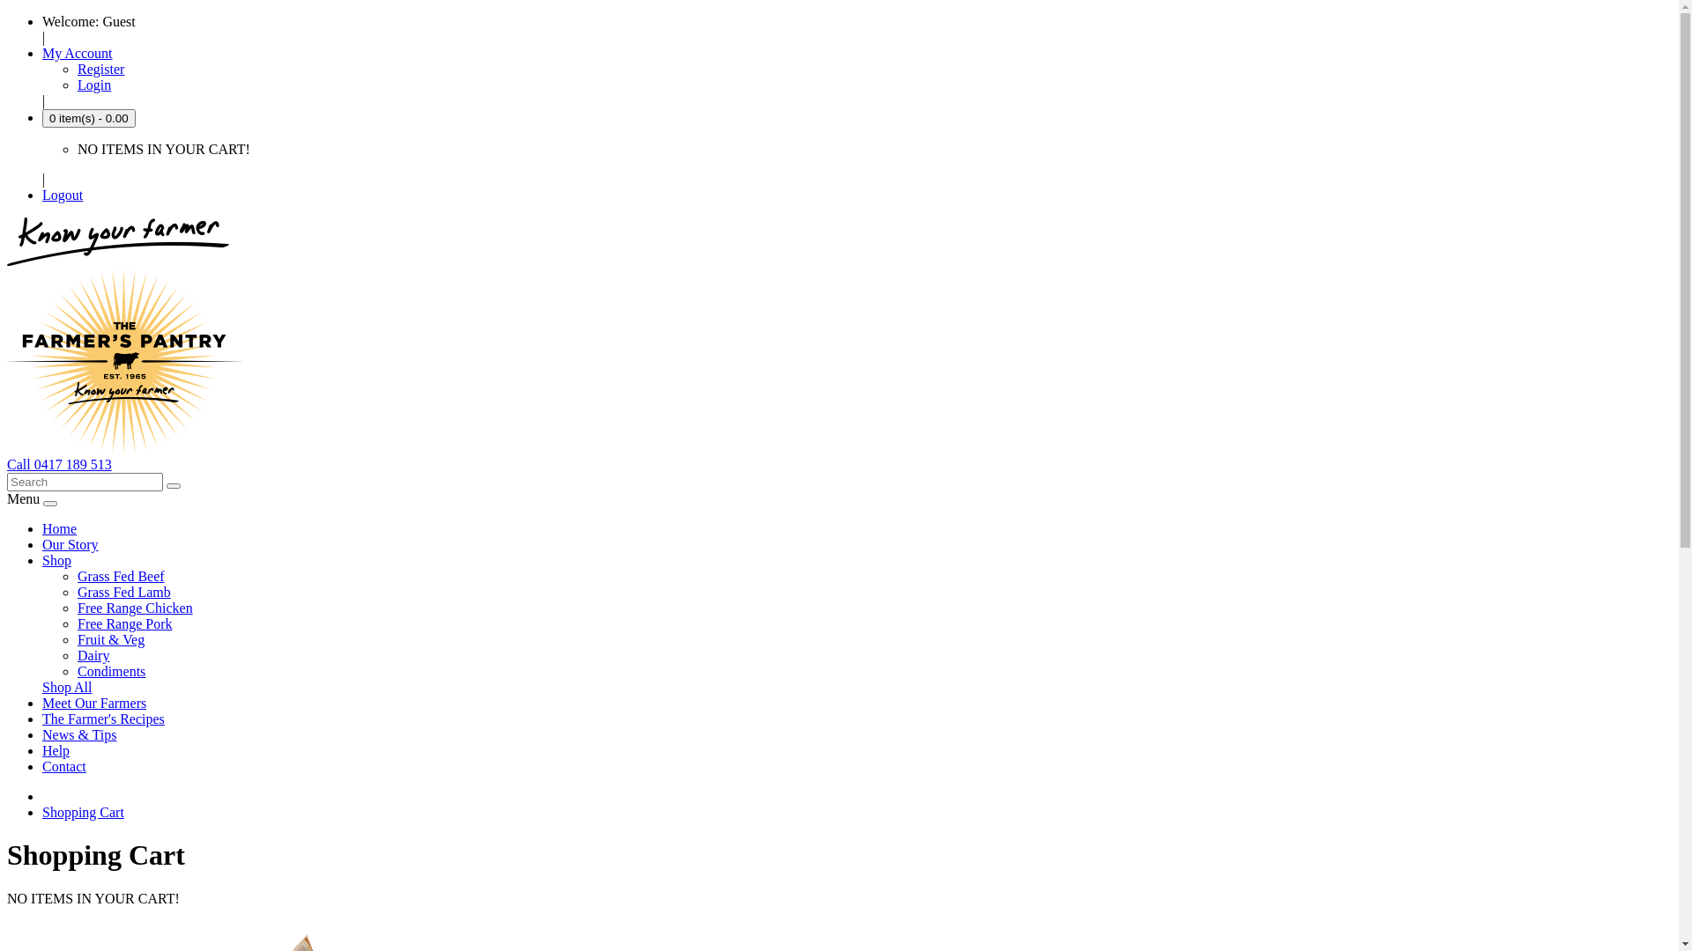 This screenshot has width=1692, height=951. What do you see at coordinates (60, 465) in the screenshot?
I see `Call 0417 189 513` at bounding box center [60, 465].